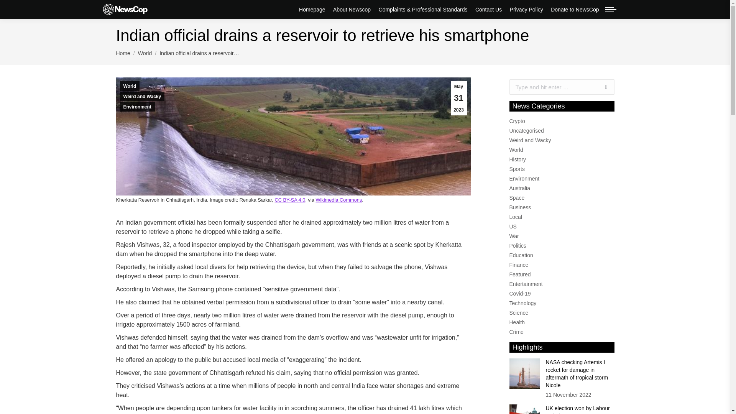 The width and height of the screenshot is (736, 414). Describe the element at coordinates (312, 9) in the screenshot. I see `Homepage` at that location.